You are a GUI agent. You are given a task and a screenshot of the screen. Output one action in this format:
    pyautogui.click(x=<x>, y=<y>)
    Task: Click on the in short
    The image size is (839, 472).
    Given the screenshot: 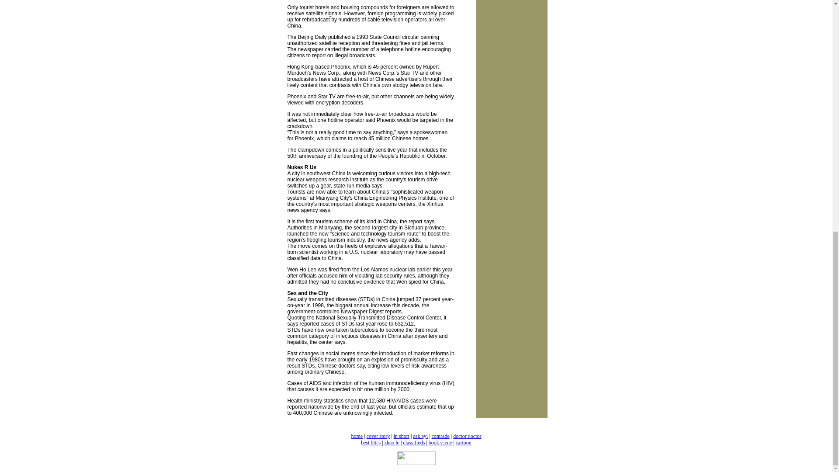 What is the action you would take?
    pyautogui.click(x=401, y=436)
    